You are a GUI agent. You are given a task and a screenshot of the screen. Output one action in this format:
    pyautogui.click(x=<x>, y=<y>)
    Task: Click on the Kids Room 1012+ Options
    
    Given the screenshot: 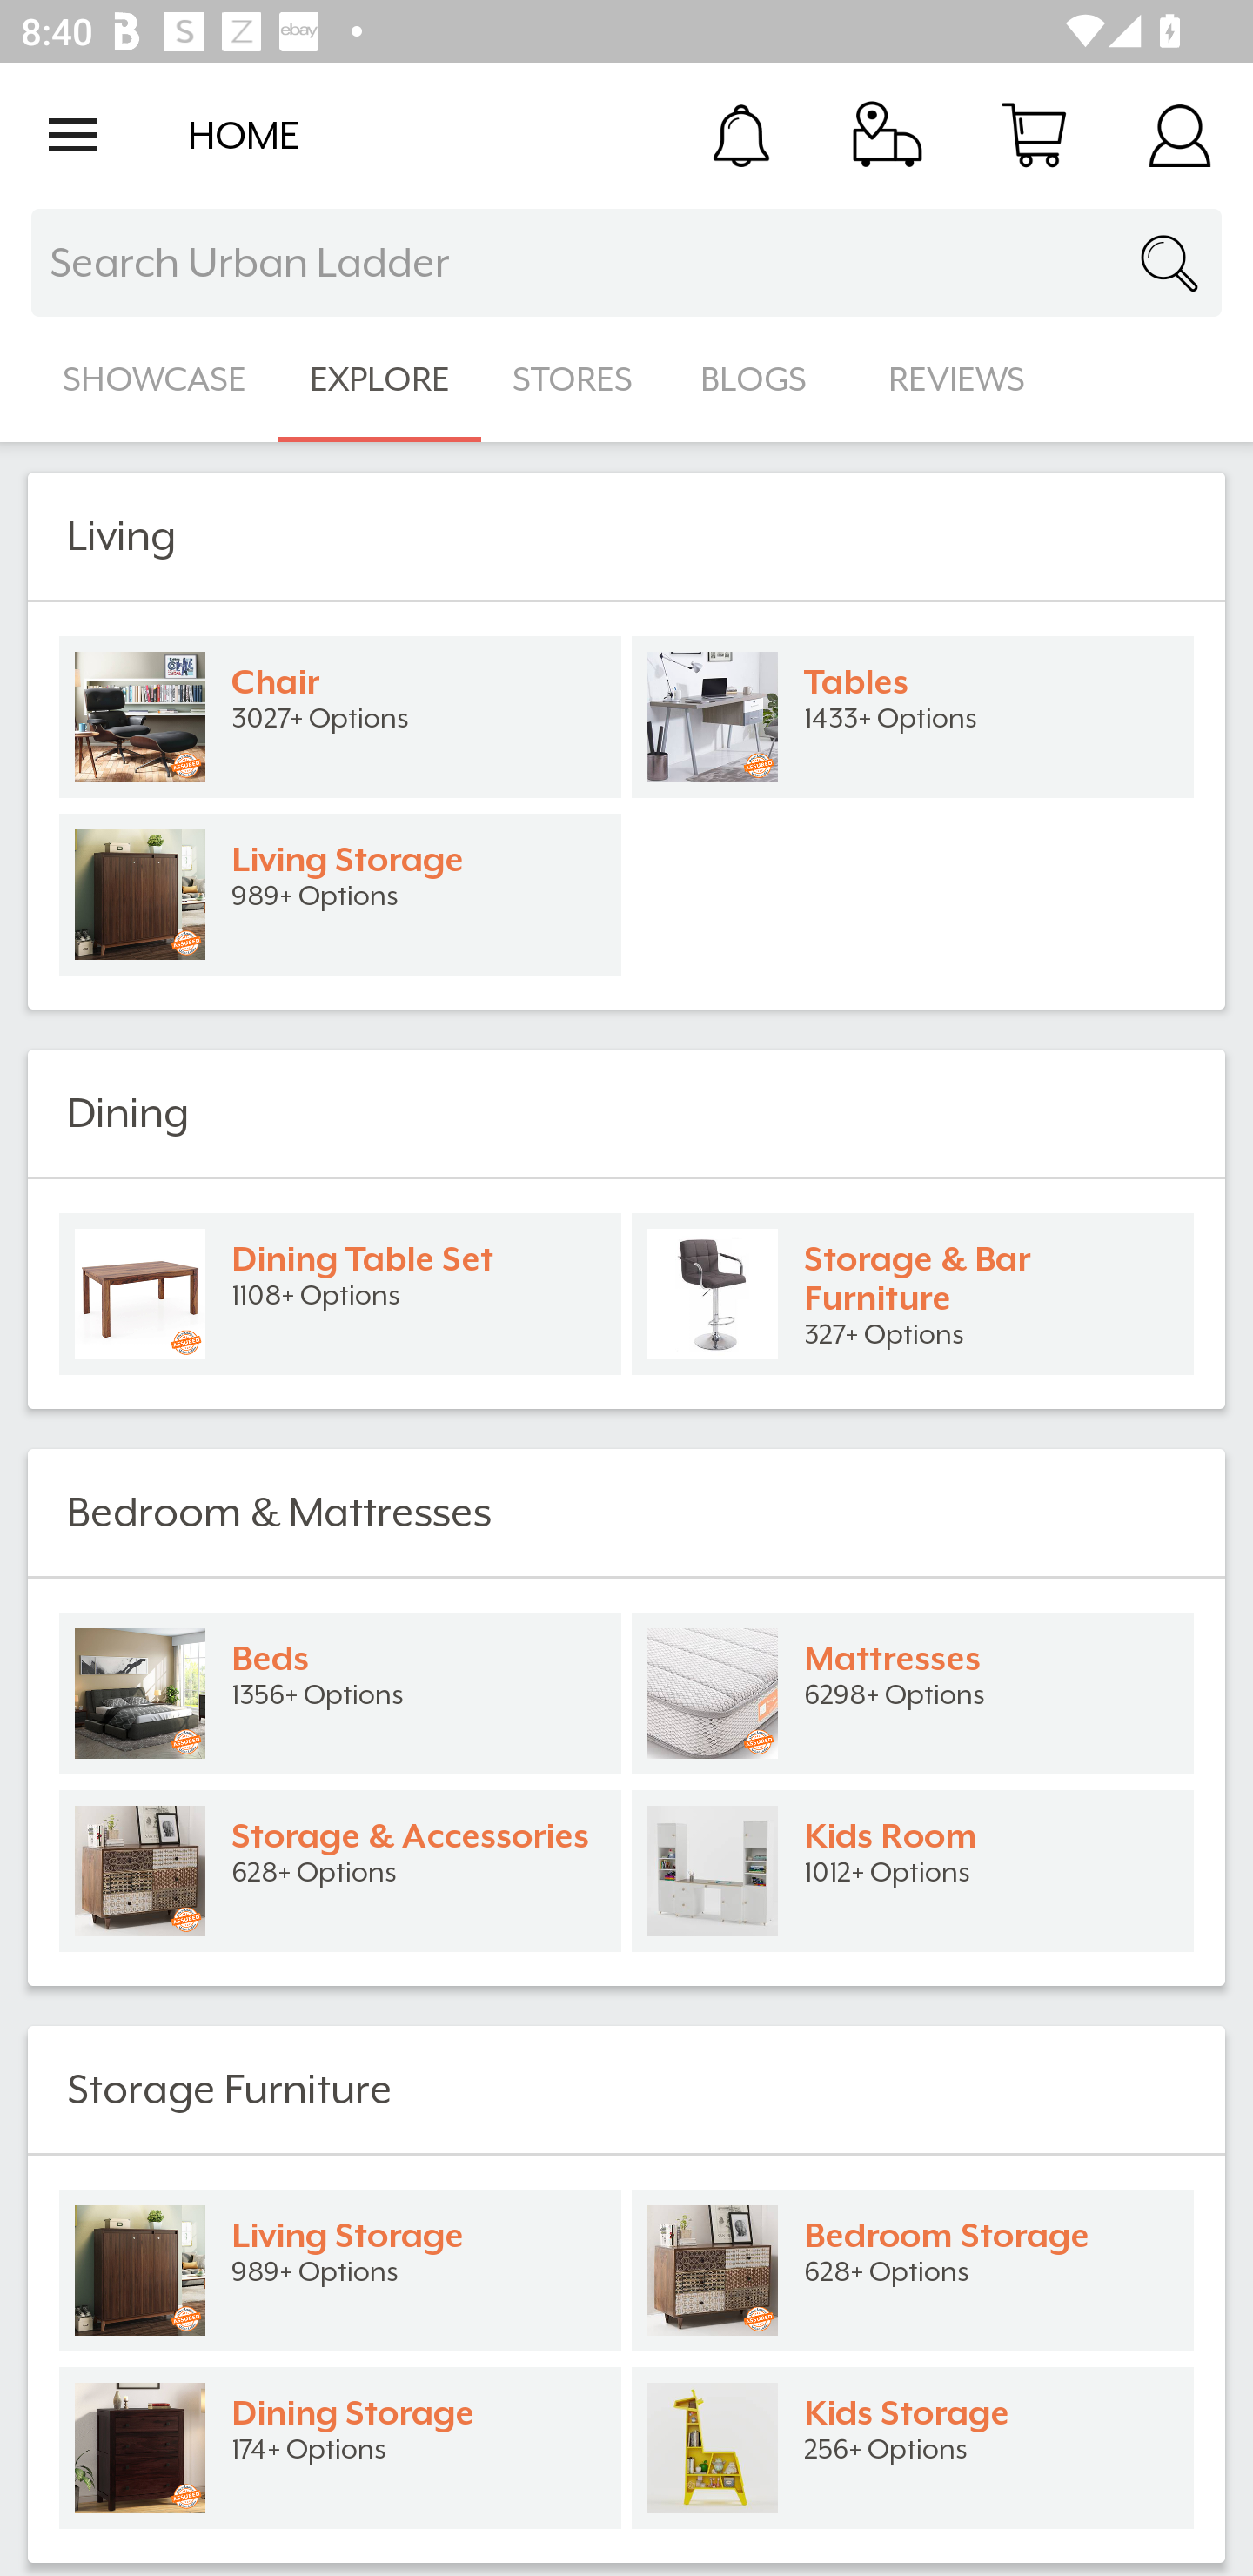 What is the action you would take?
    pyautogui.click(x=913, y=1871)
    